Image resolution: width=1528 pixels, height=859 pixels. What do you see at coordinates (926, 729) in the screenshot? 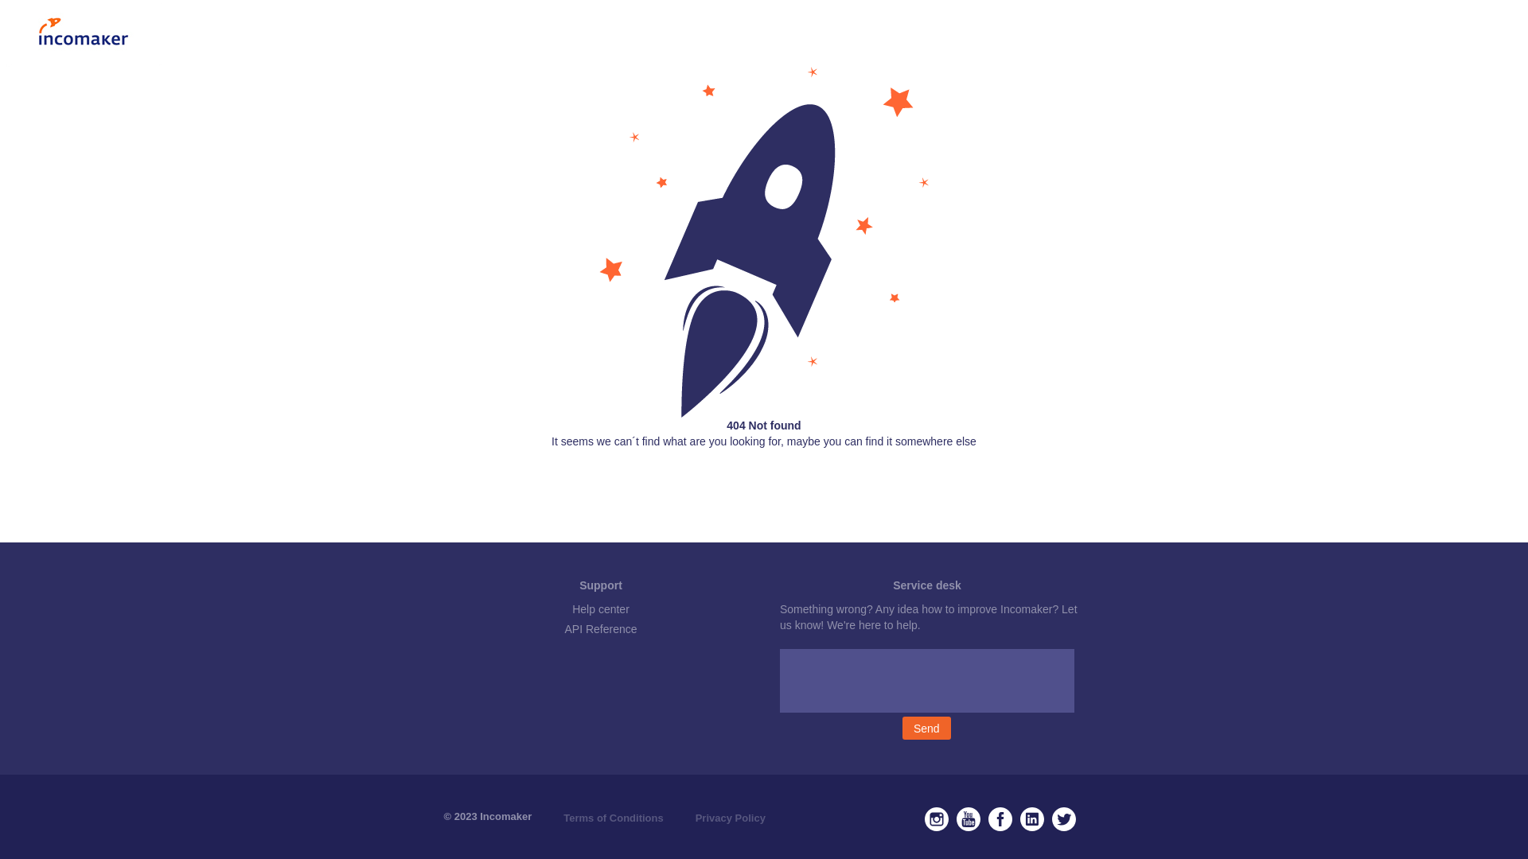
I see `Send` at bounding box center [926, 729].